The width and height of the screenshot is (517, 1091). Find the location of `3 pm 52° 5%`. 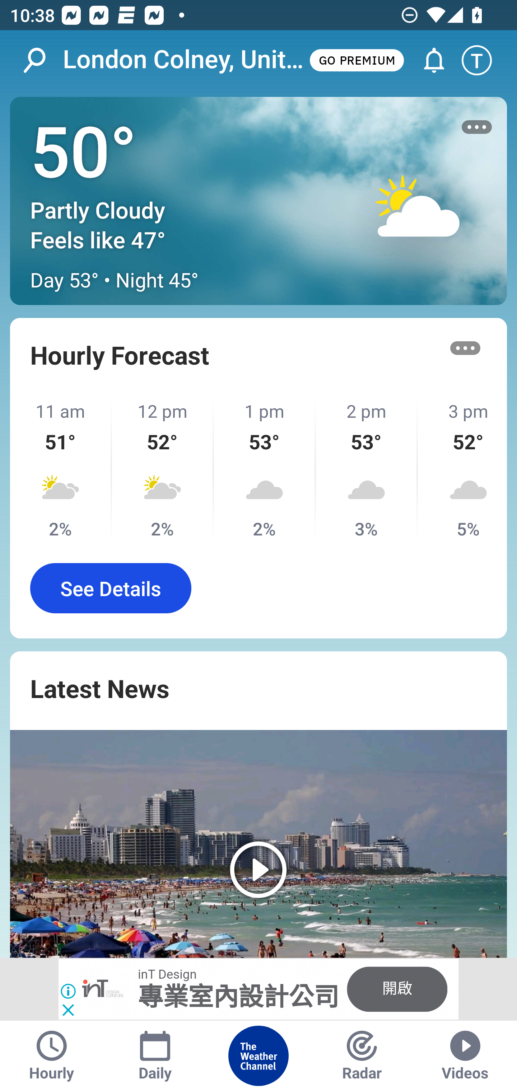

3 pm 52° 5% is located at coordinates (462, 469).